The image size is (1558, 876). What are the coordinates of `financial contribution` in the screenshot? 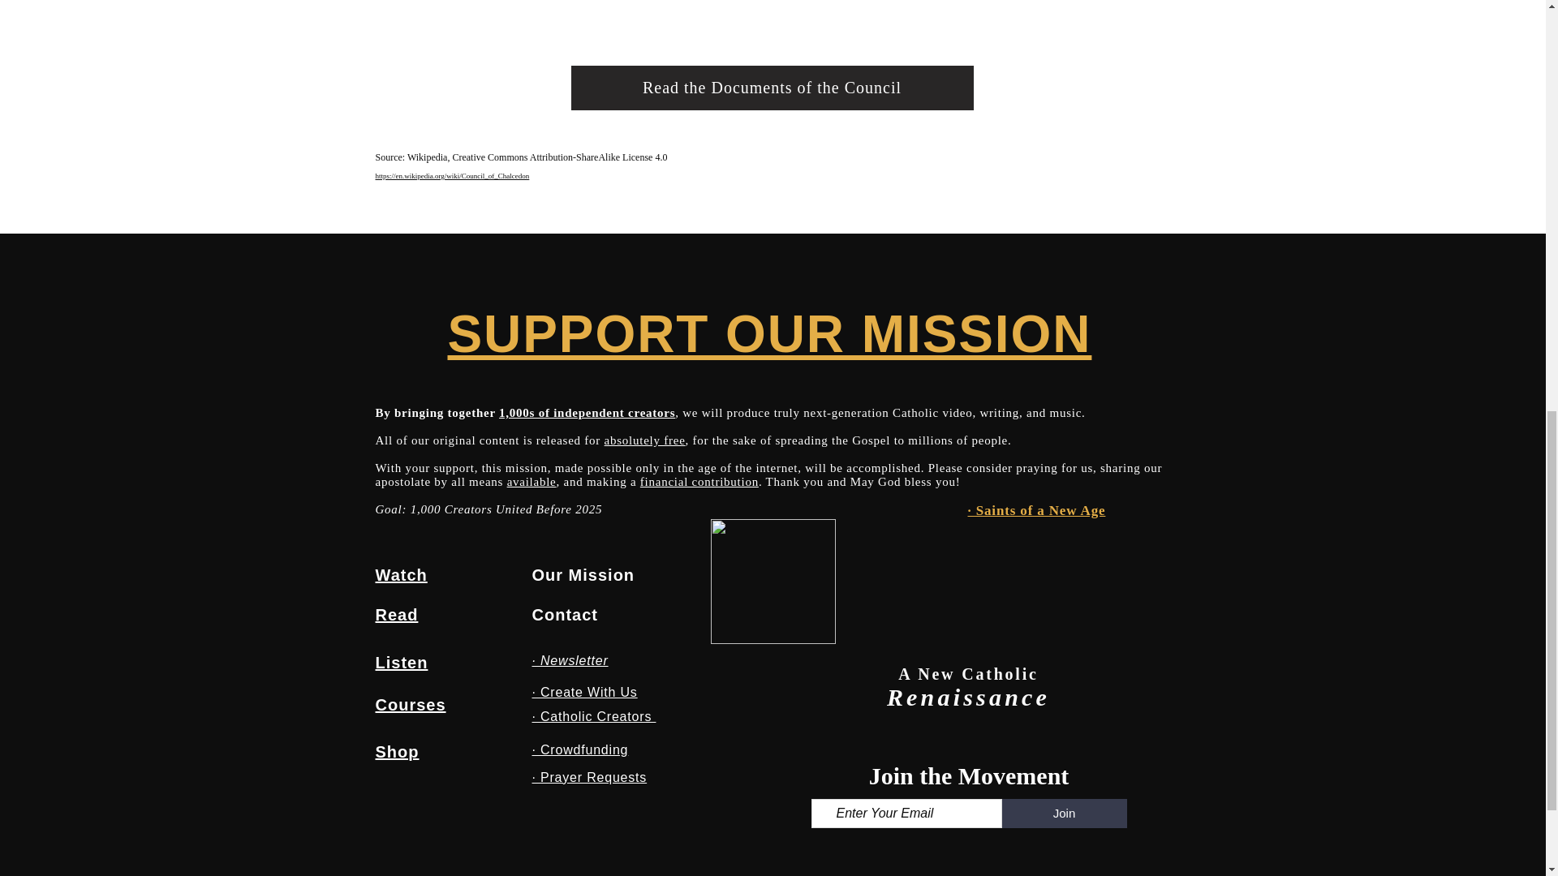 It's located at (699, 482).